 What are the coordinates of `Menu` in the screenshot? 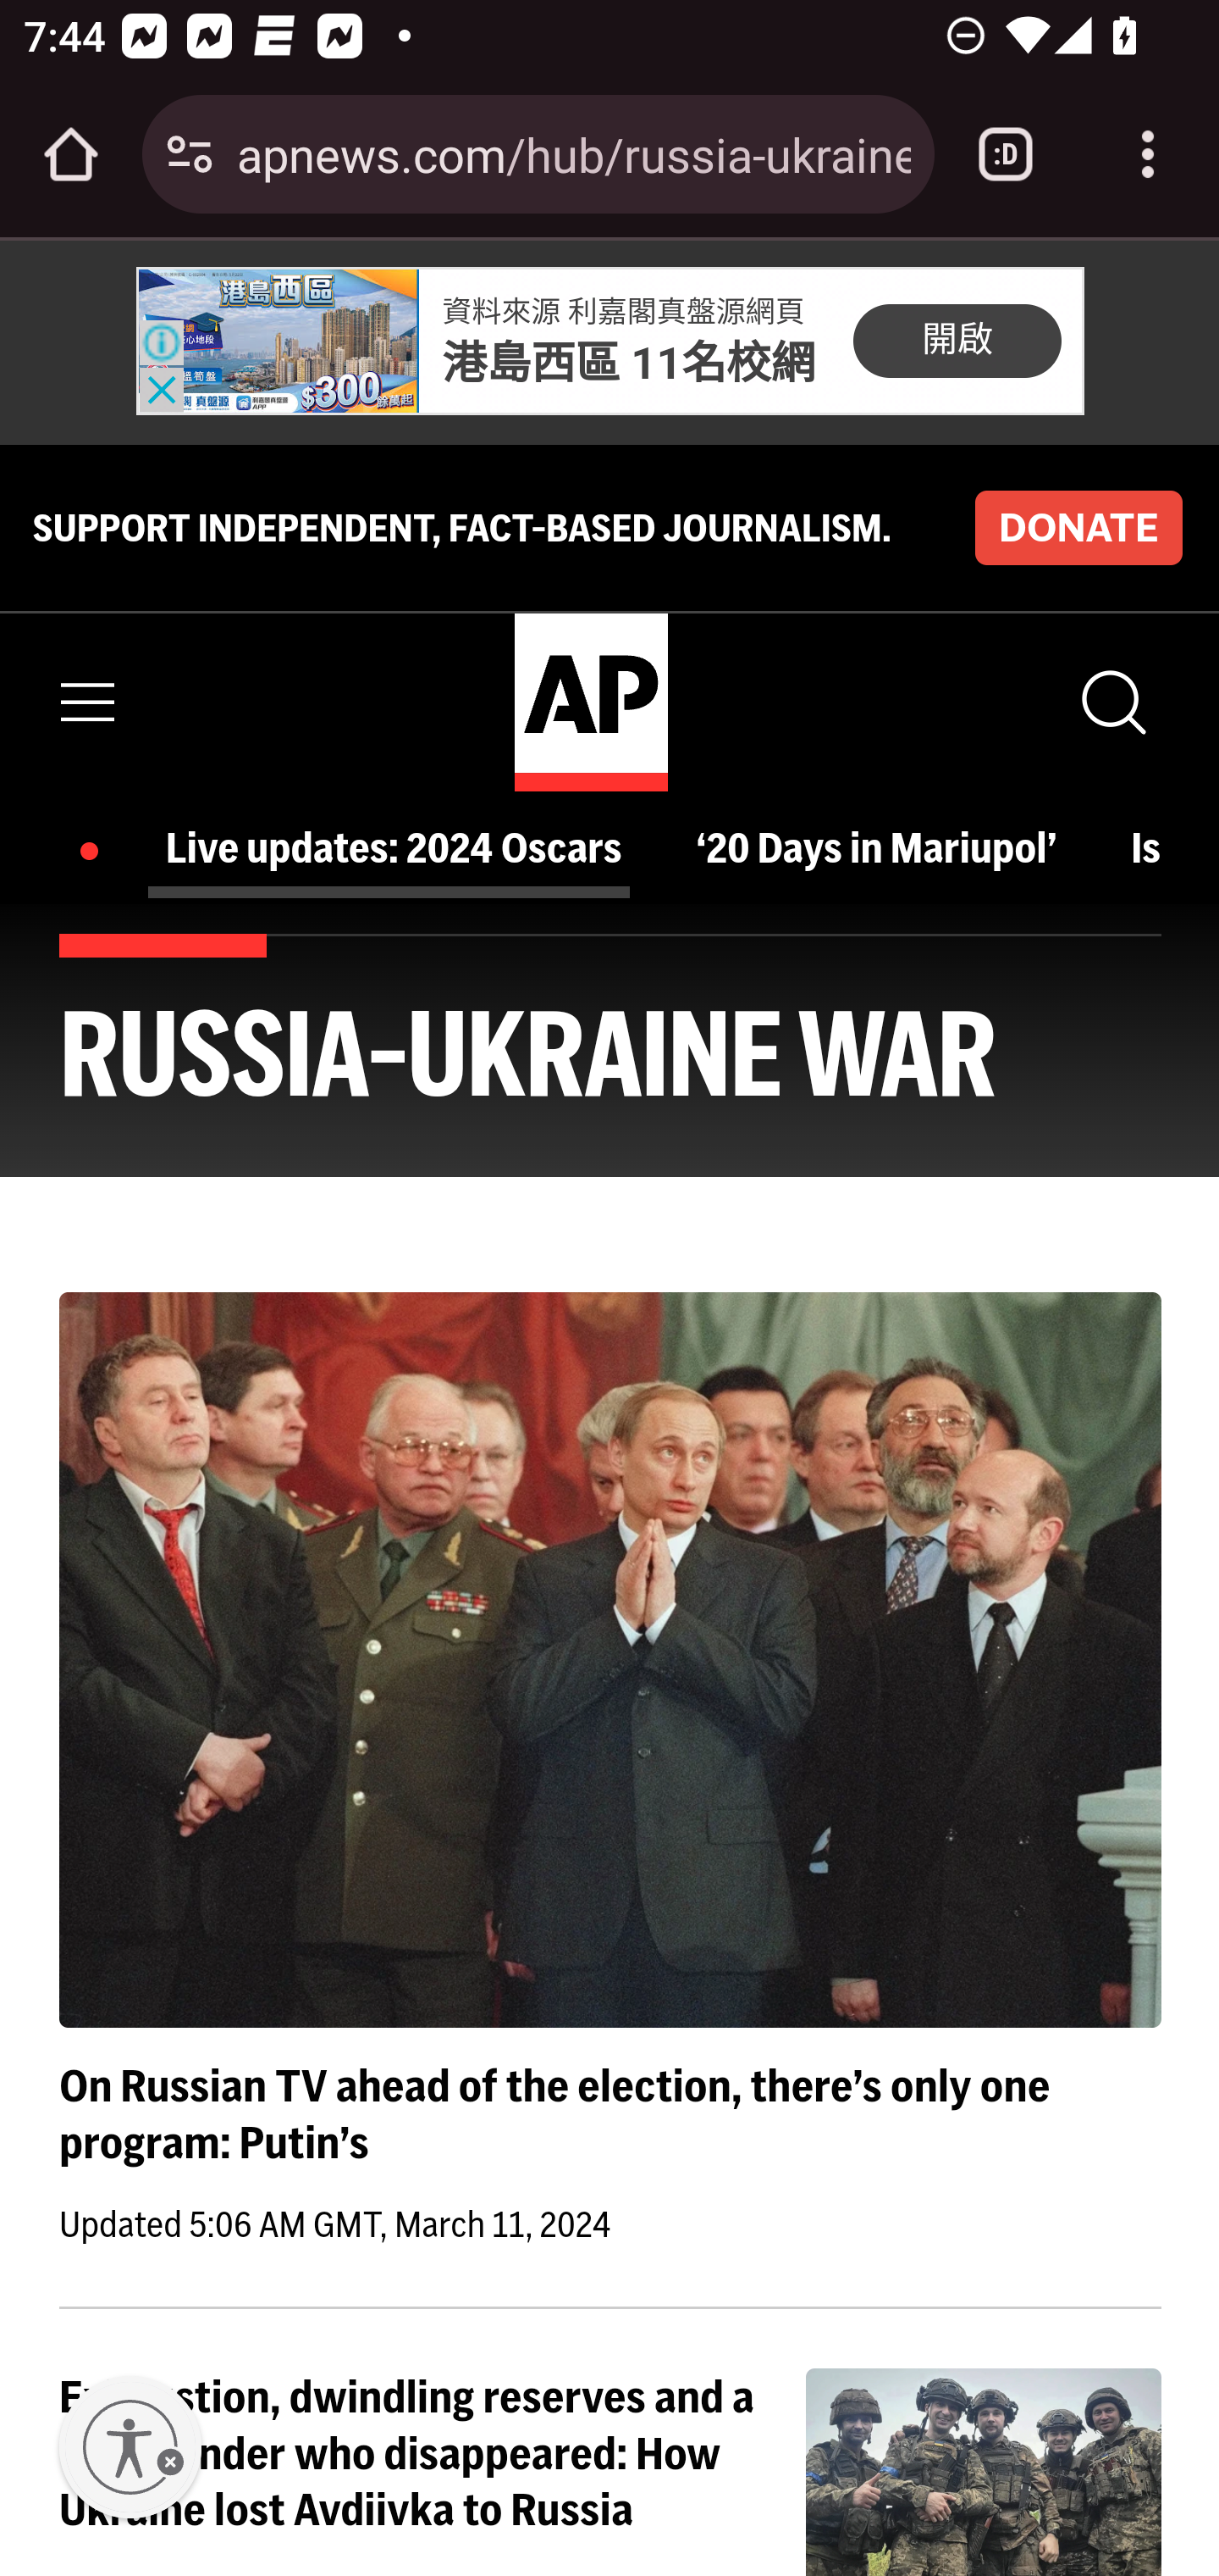 It's located at (89, 702).